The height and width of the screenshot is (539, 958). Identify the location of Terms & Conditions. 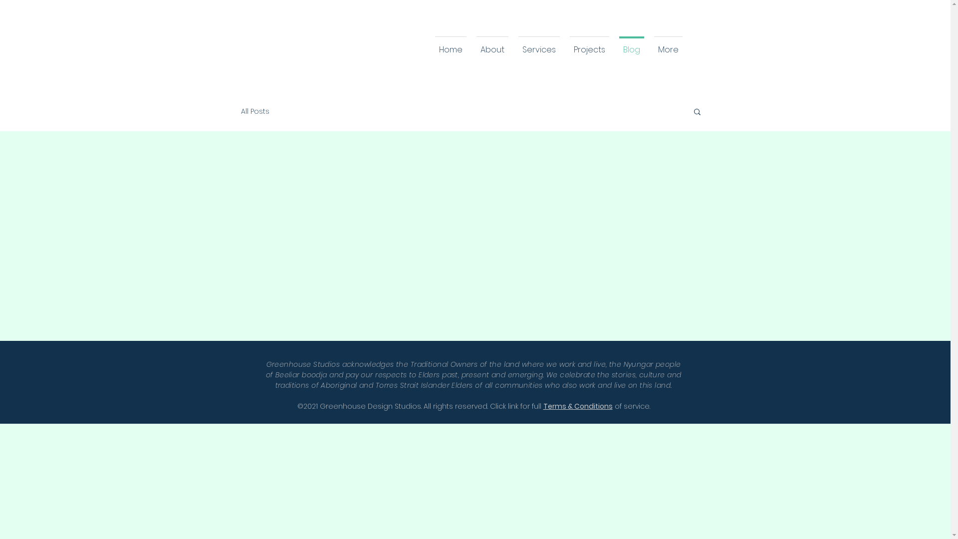
(578, 406).